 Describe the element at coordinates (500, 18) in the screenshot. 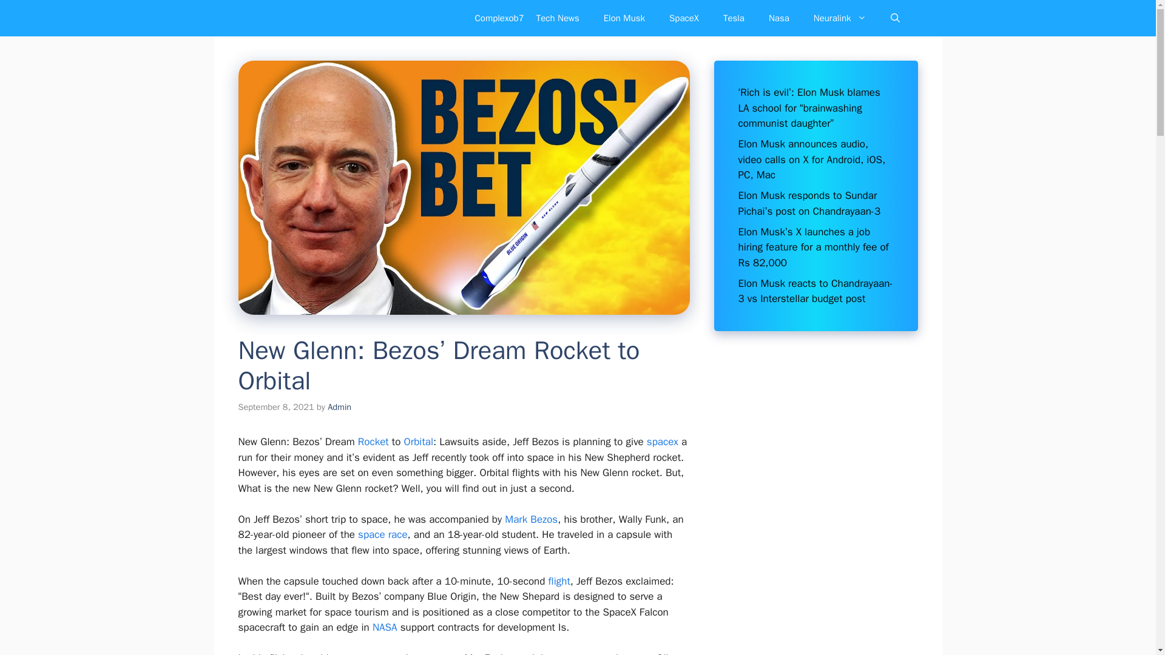

I see `Complexob7` at that location.